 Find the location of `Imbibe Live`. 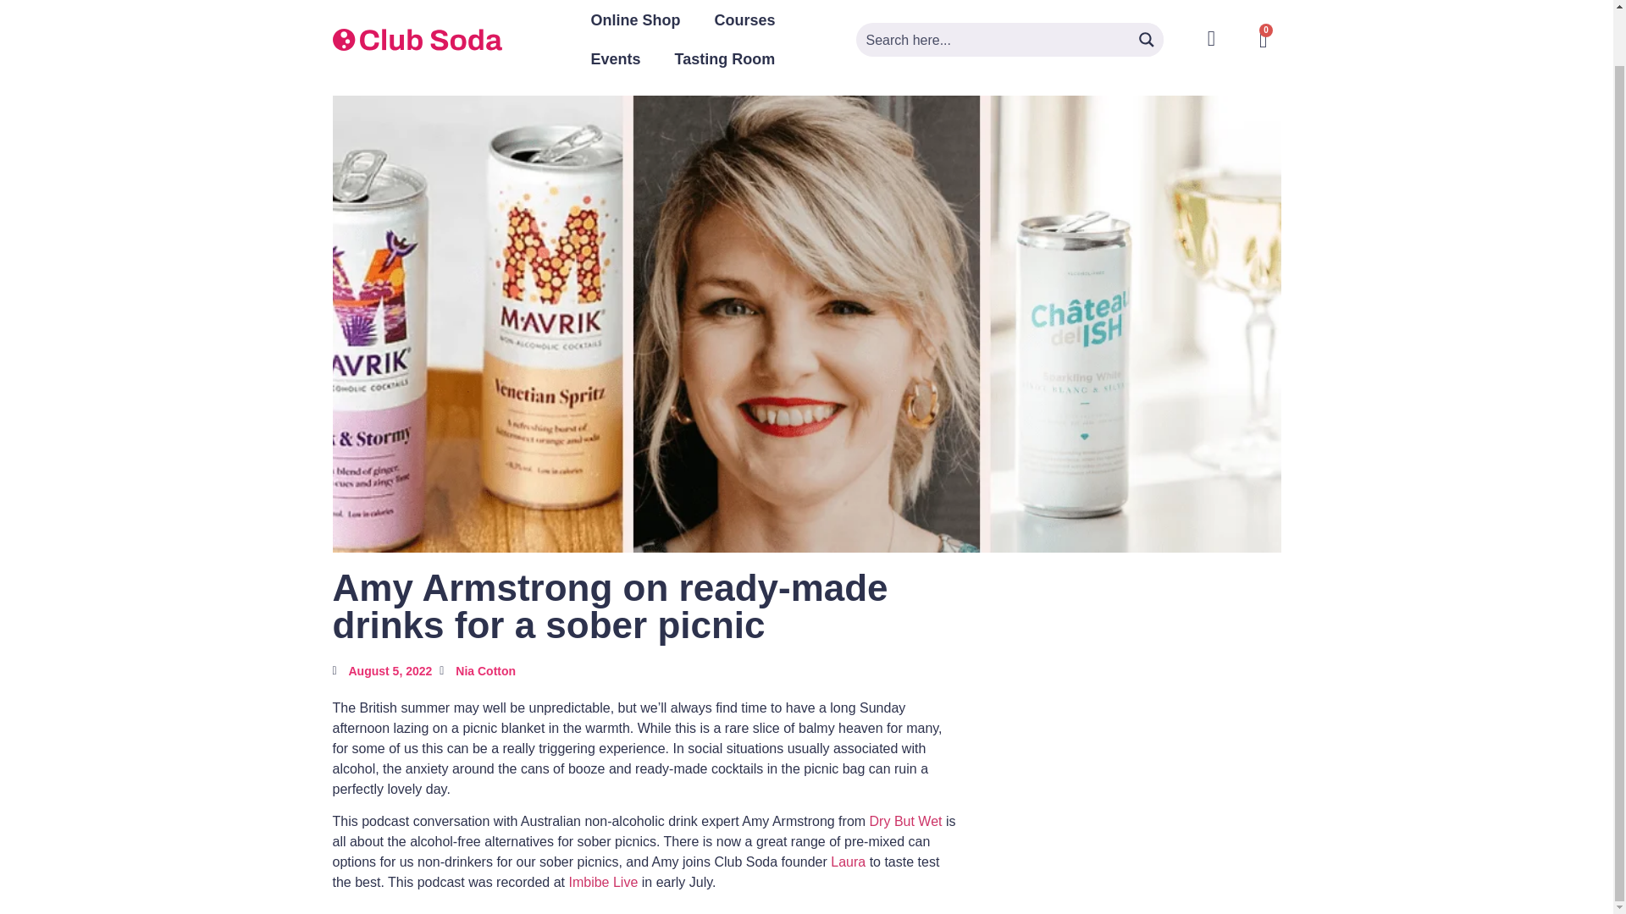

Imbibe Live is located at coordinates (602, 882).